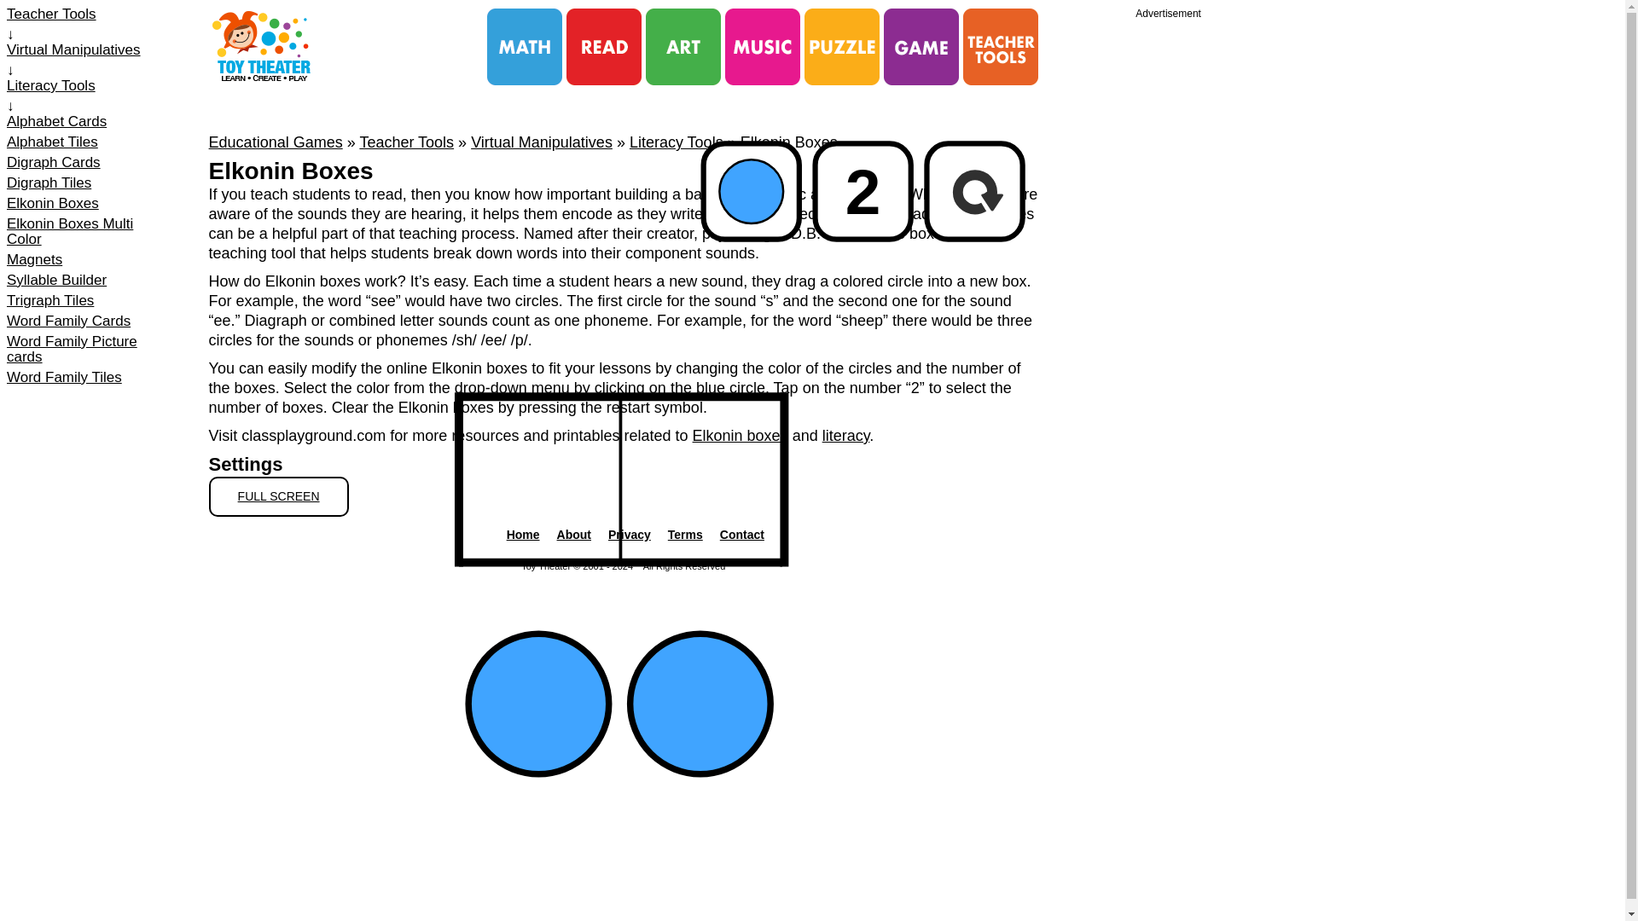 This screenshot has height=921, width=1638. Describe the element at coordinates (523, 534) in the screenshot. I see `Home` at that location.